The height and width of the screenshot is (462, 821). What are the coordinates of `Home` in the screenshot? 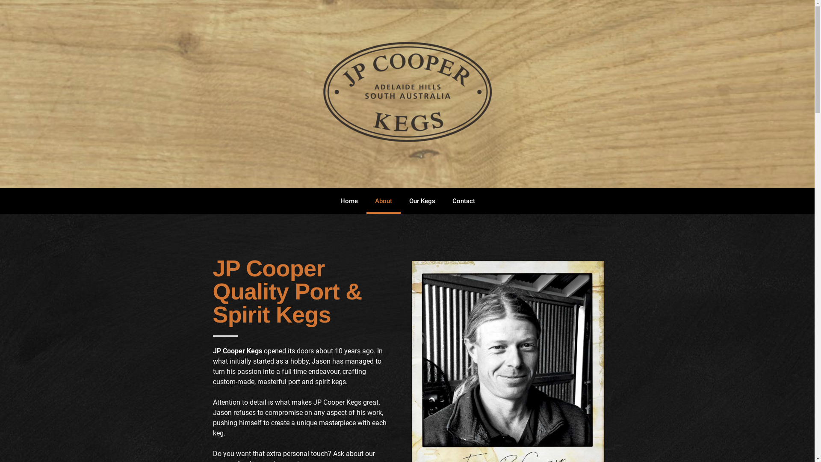 It's located at (349, 201).